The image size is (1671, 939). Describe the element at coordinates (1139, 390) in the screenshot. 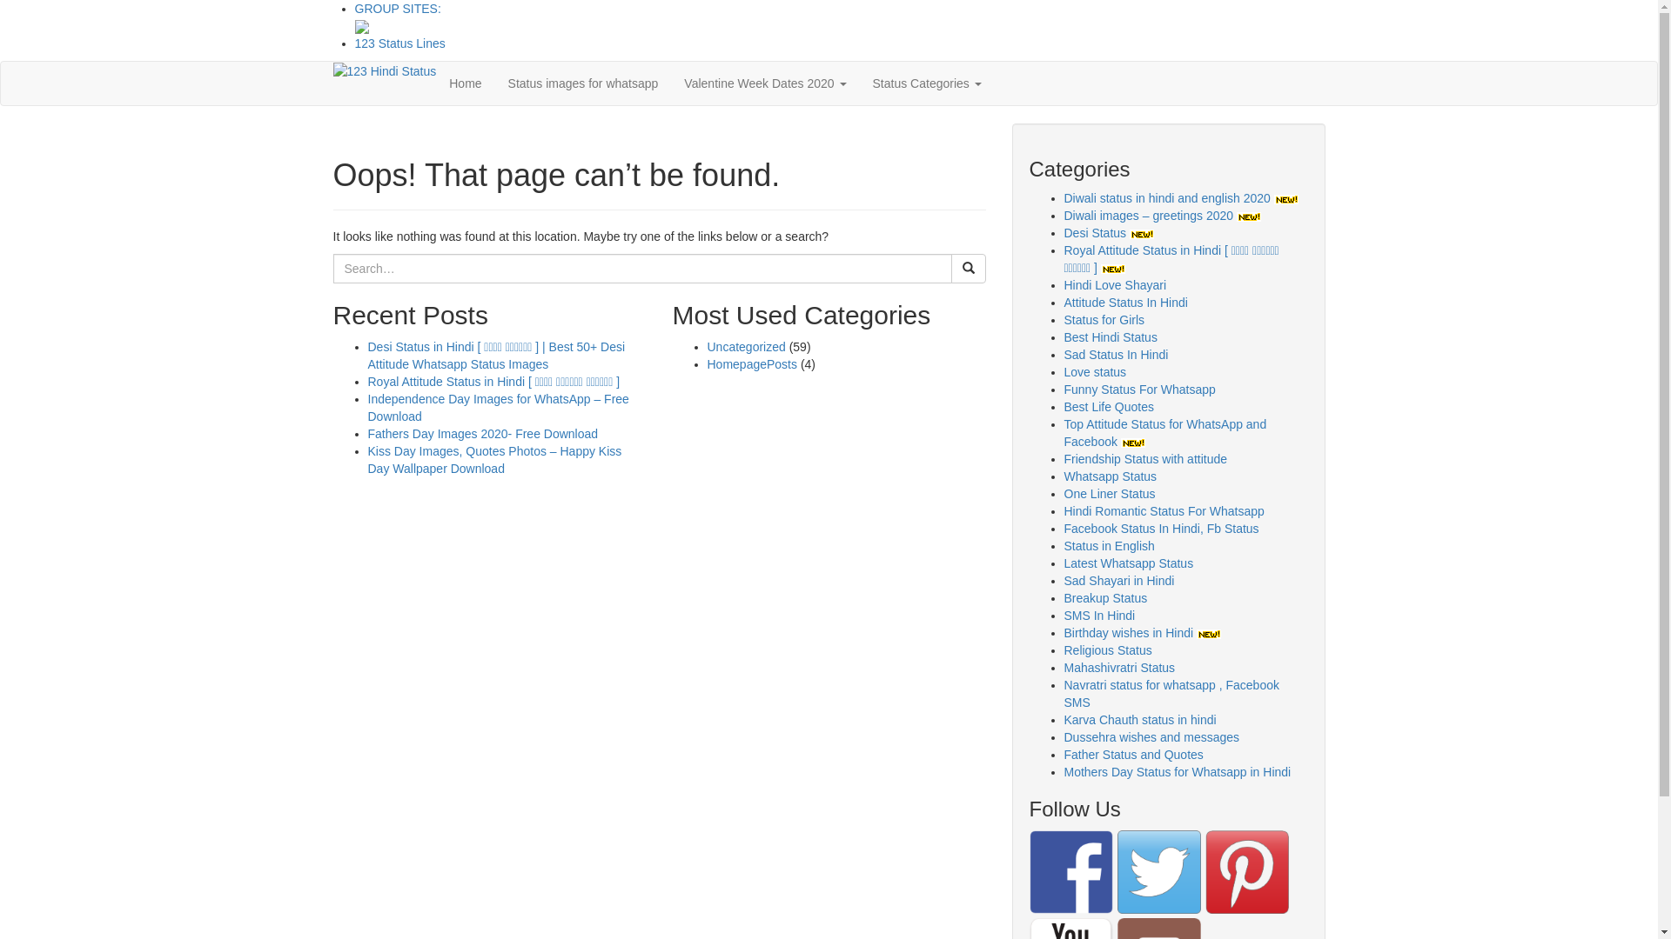

I see `Funny Status For Whatsapp` at that location.